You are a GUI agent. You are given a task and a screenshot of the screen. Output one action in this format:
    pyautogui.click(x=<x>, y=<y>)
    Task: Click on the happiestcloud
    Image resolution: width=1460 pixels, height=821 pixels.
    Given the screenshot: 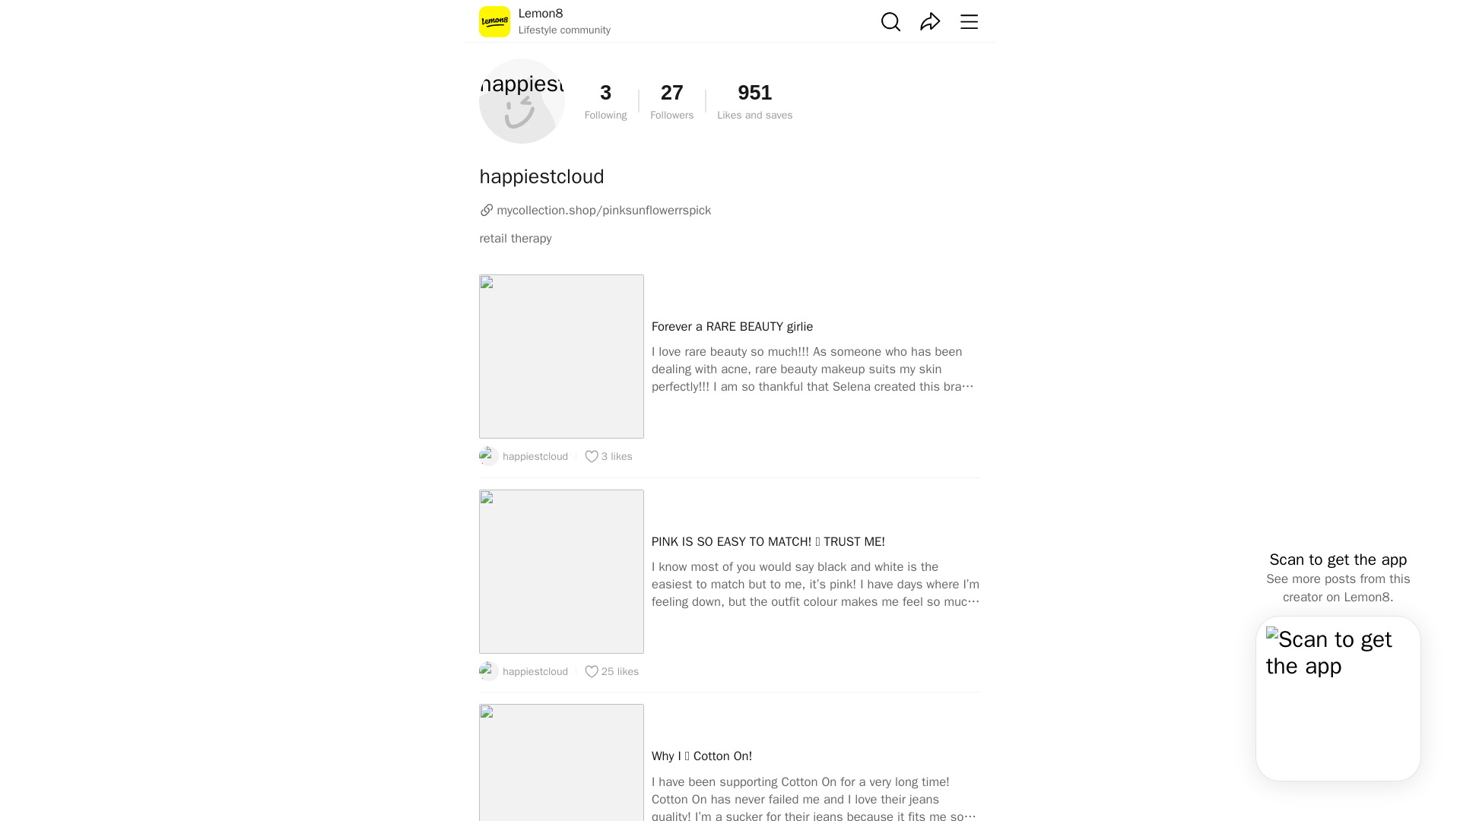 What is the action you would take?
    pyautogui.click(x=605, y=100)
    